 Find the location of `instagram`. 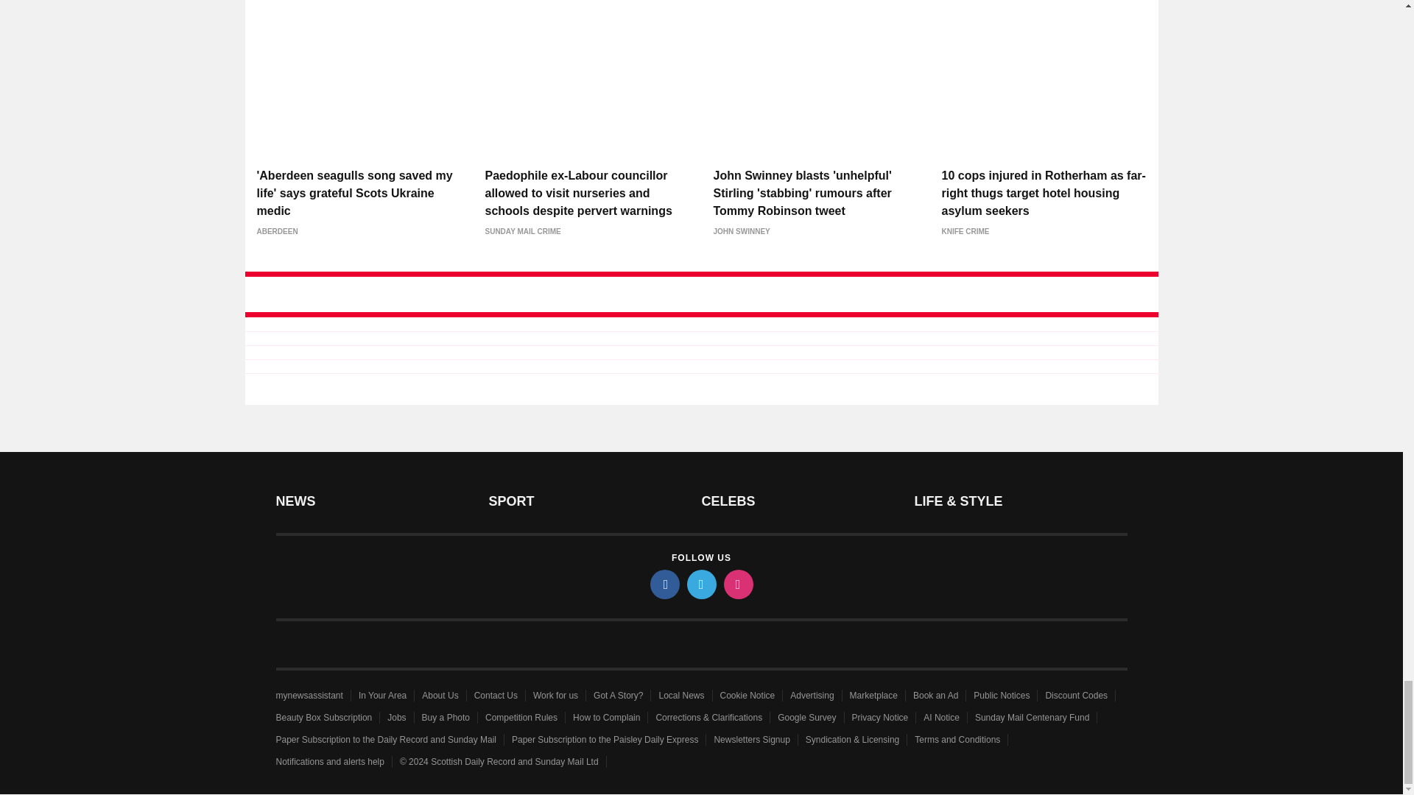

instagram is located at coordinates (737, 584).